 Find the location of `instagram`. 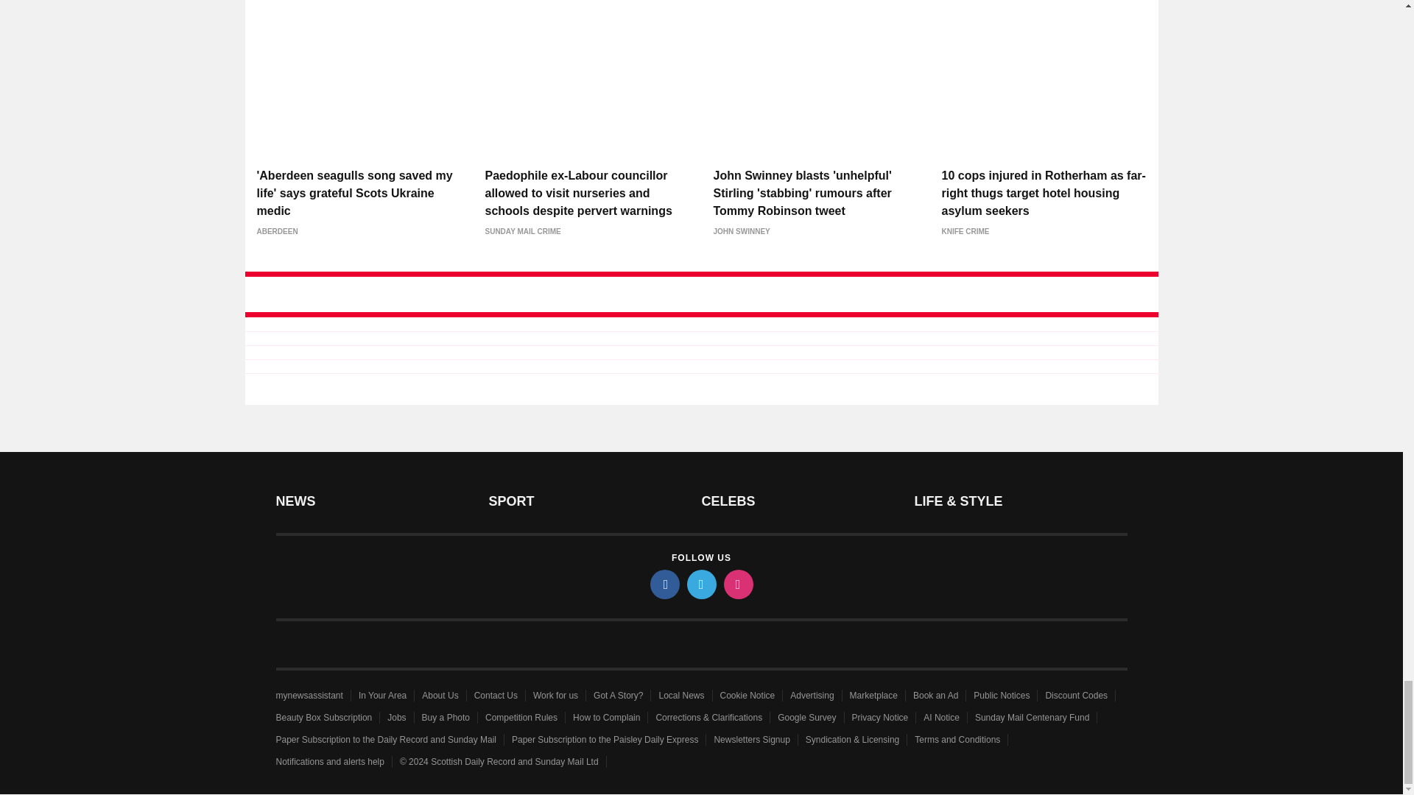

instagram is located at coordinates (737, 584).